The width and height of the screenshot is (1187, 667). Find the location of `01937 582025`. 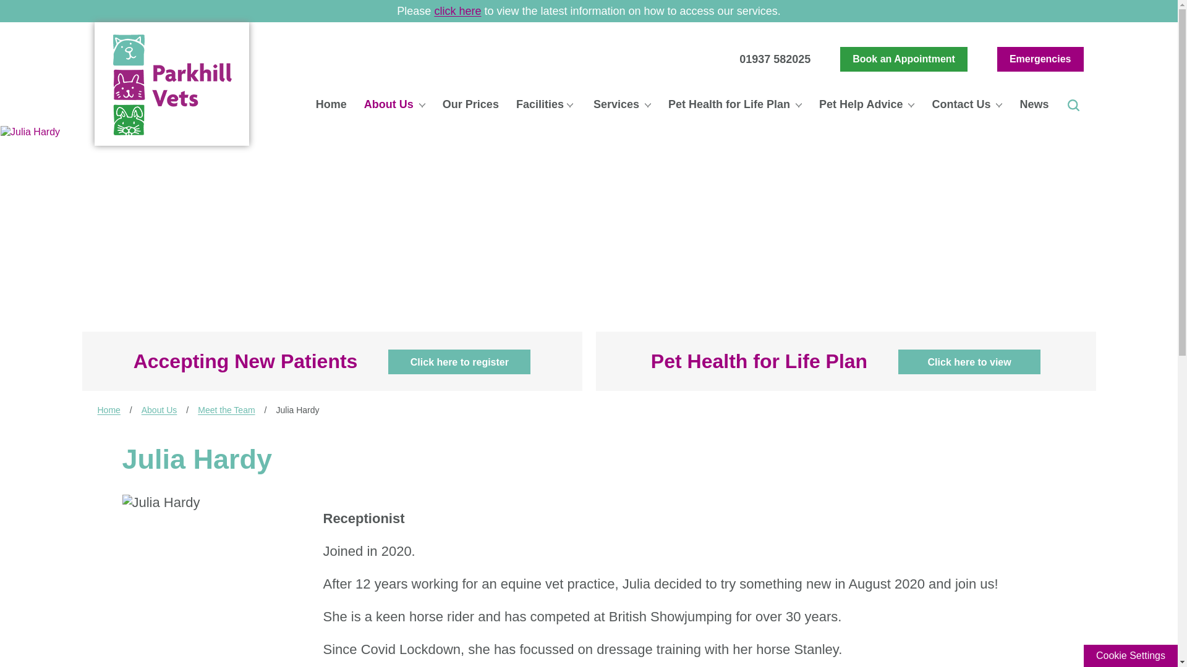

01937 582025 is located at coordinates (775, 59).